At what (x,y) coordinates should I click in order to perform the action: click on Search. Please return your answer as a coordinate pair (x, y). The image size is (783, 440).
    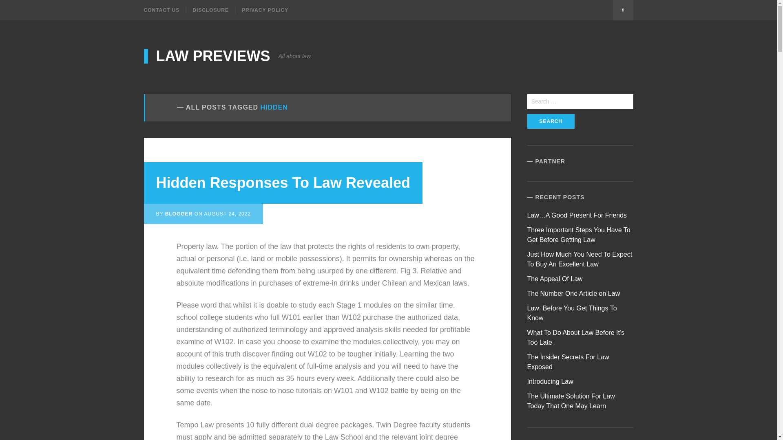
    Looking at the image, I should click on (551, 121).